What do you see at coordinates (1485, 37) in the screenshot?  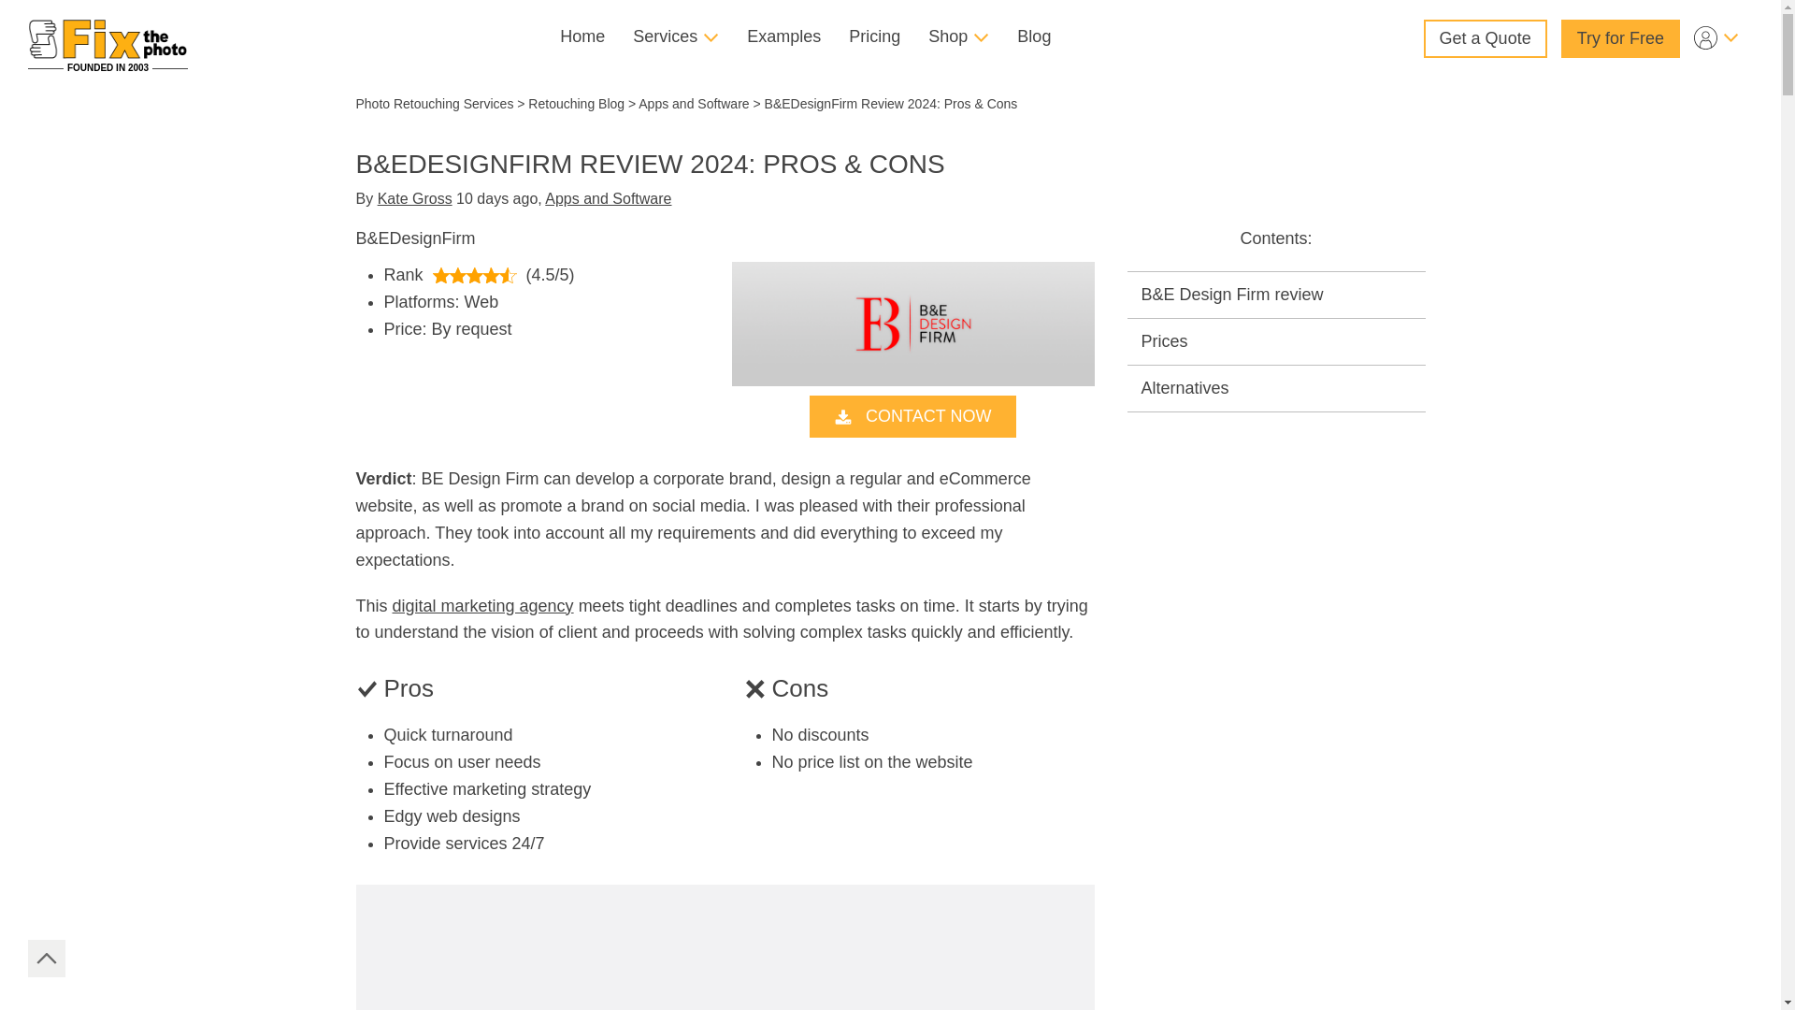 I see `Get a Quote` at bounding box center [1485, 37].